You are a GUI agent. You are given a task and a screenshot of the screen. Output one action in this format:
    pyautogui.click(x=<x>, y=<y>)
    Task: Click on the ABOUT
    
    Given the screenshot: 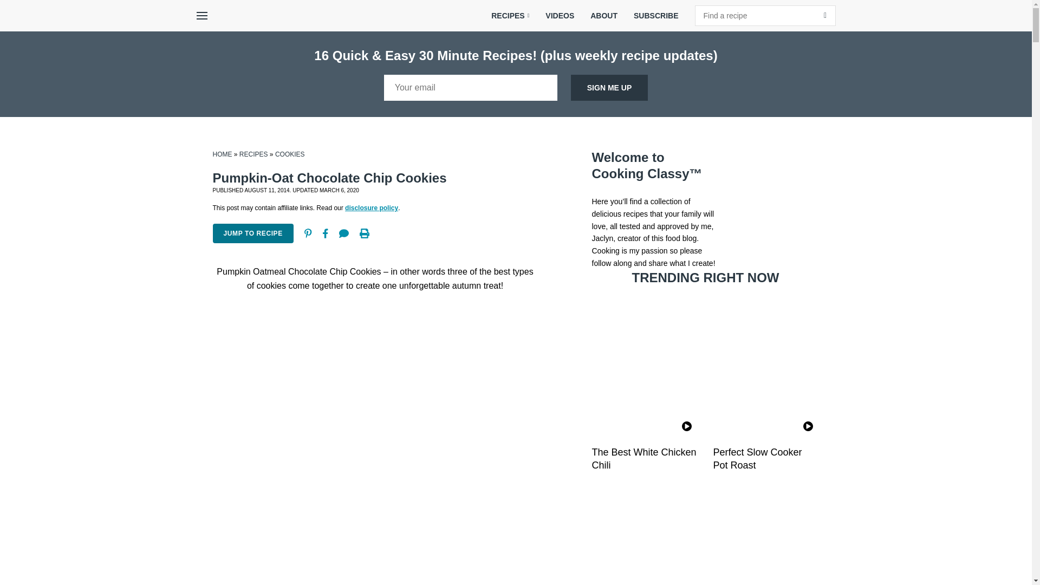 What is the action you would take?
    pyautogui.click(x=604, y=16)
    